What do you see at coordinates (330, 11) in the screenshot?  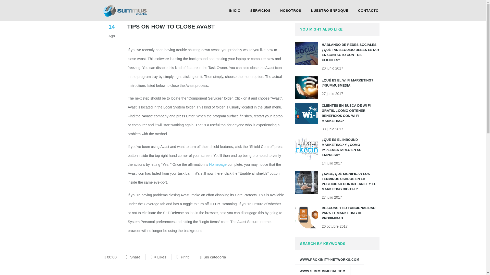 I see `Print` at bounding box center [330, 11].